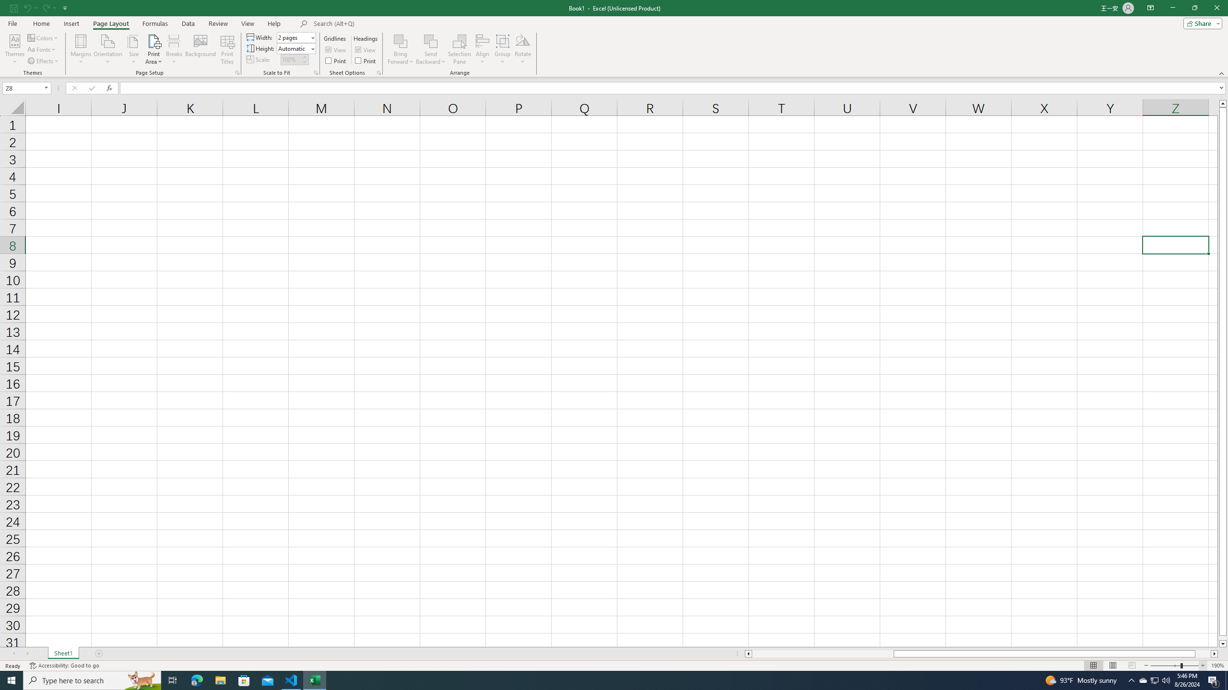  I want to click on Page left, so click(822, 654).